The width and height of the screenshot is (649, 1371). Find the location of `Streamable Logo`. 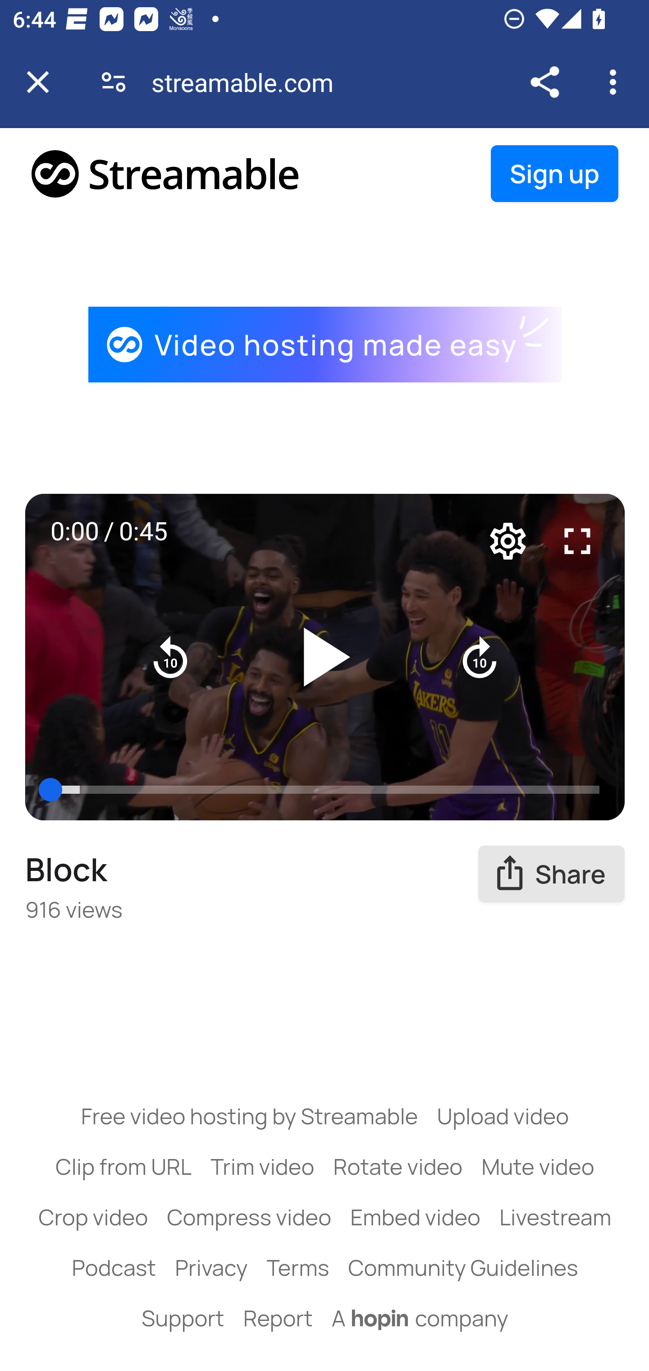

Streamable Logo is located at coordinates (166, 173).